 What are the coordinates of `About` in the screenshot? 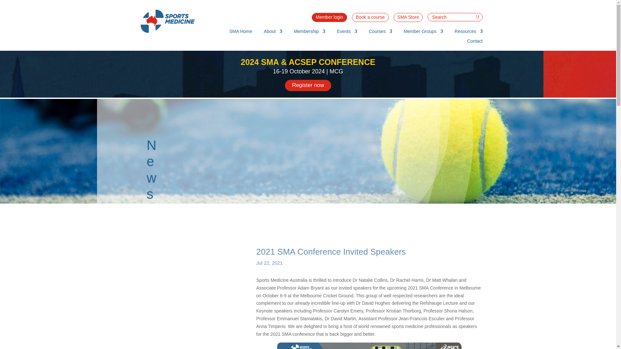 It's located at (273, 32).